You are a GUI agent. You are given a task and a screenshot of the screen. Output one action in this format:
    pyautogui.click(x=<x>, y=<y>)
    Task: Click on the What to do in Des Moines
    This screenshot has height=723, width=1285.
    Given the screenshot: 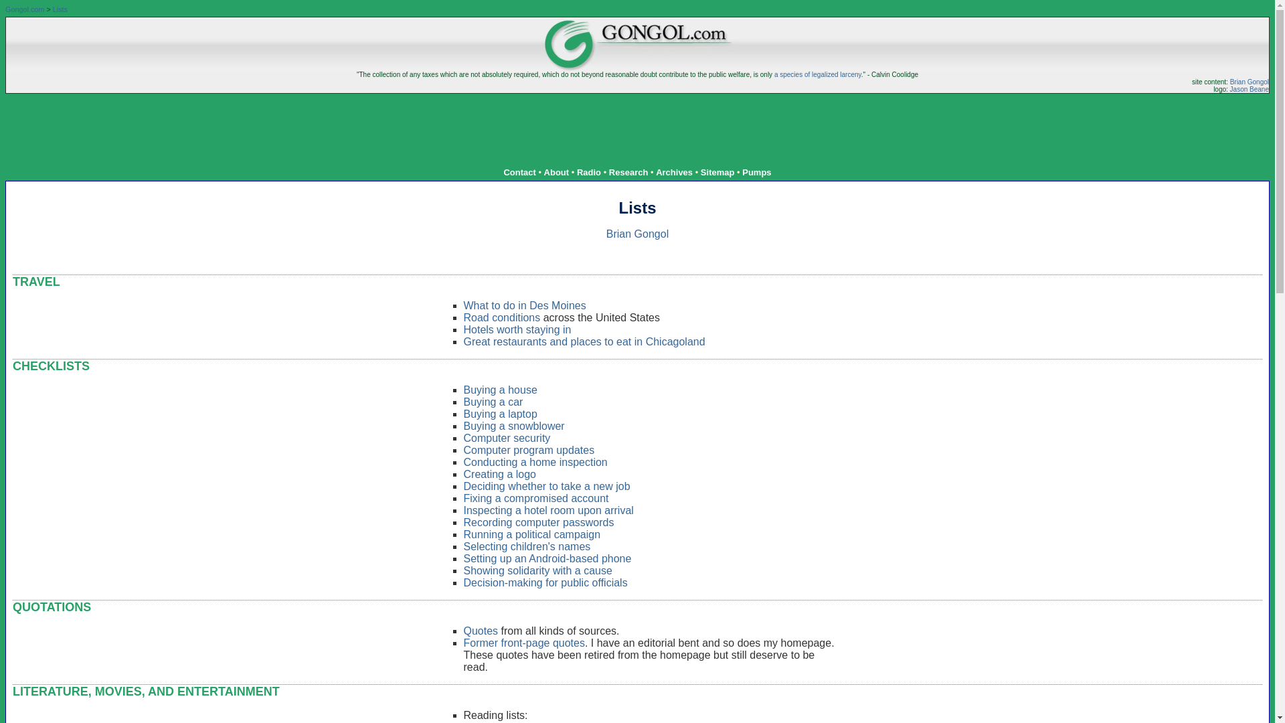 What is the action you would take?
    pyautogui.click(x=524, y=305)
    